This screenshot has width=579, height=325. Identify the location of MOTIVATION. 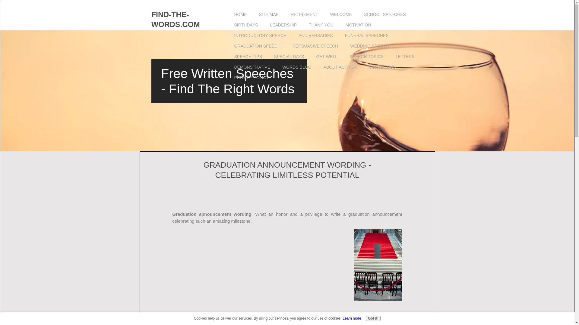
(358, 25).